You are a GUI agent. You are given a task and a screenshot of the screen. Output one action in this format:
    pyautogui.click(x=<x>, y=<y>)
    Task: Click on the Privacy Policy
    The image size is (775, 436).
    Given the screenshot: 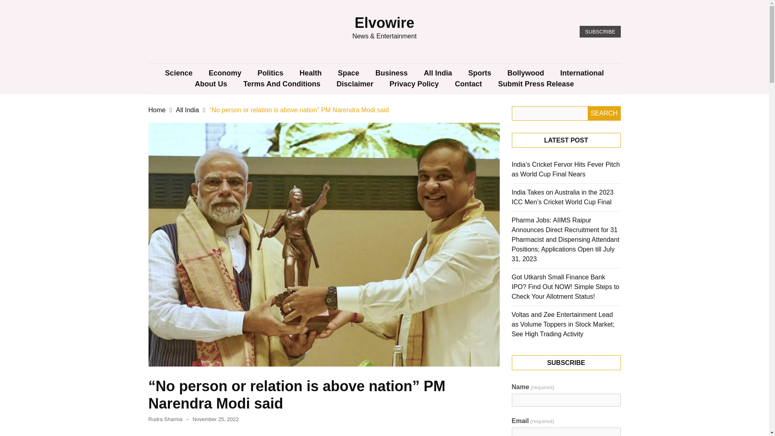 What is the action you would take?
    pyautogui.click(x=414, y=84)
    